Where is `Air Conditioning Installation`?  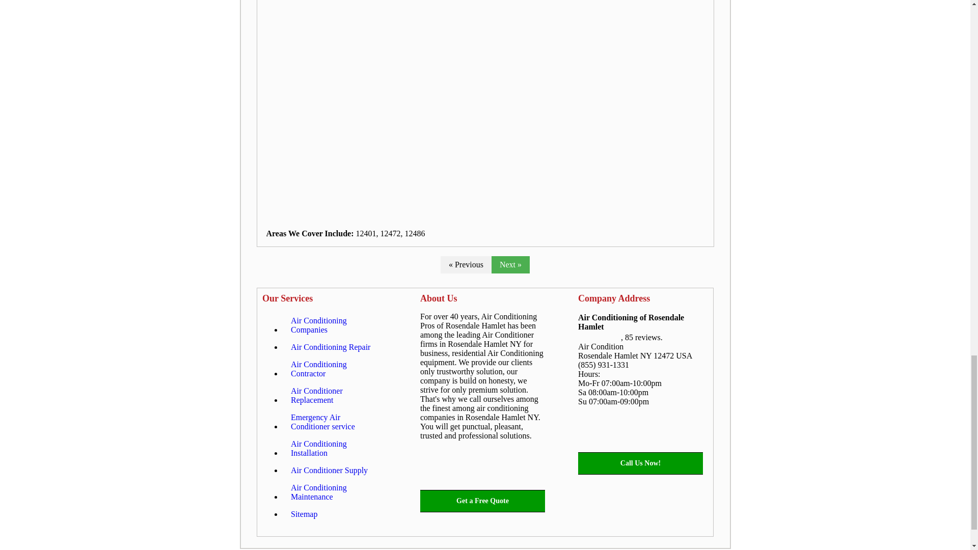 Air Conditioning Installation is located at coordinates (335, 449).